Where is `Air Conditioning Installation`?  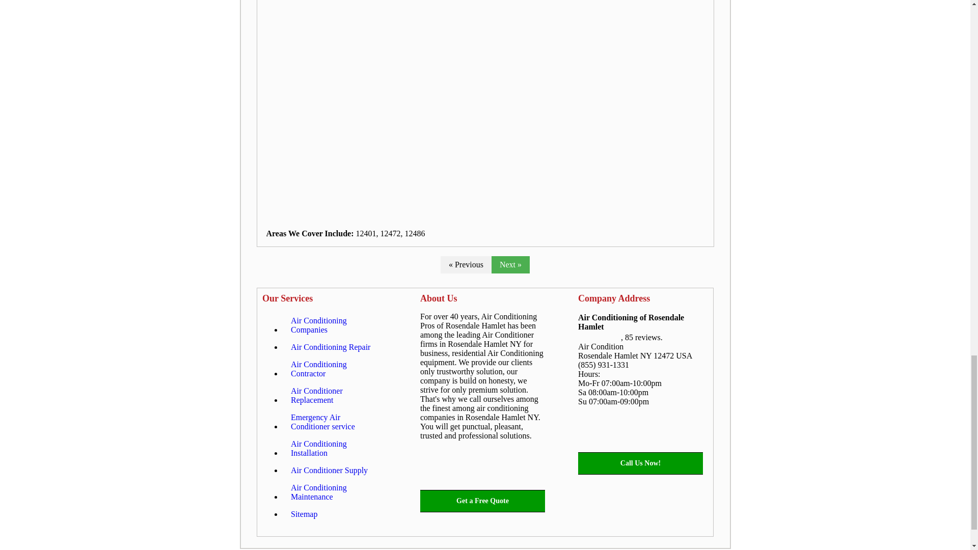 Air Conditioning Installation is located at coordinates (335, 449).